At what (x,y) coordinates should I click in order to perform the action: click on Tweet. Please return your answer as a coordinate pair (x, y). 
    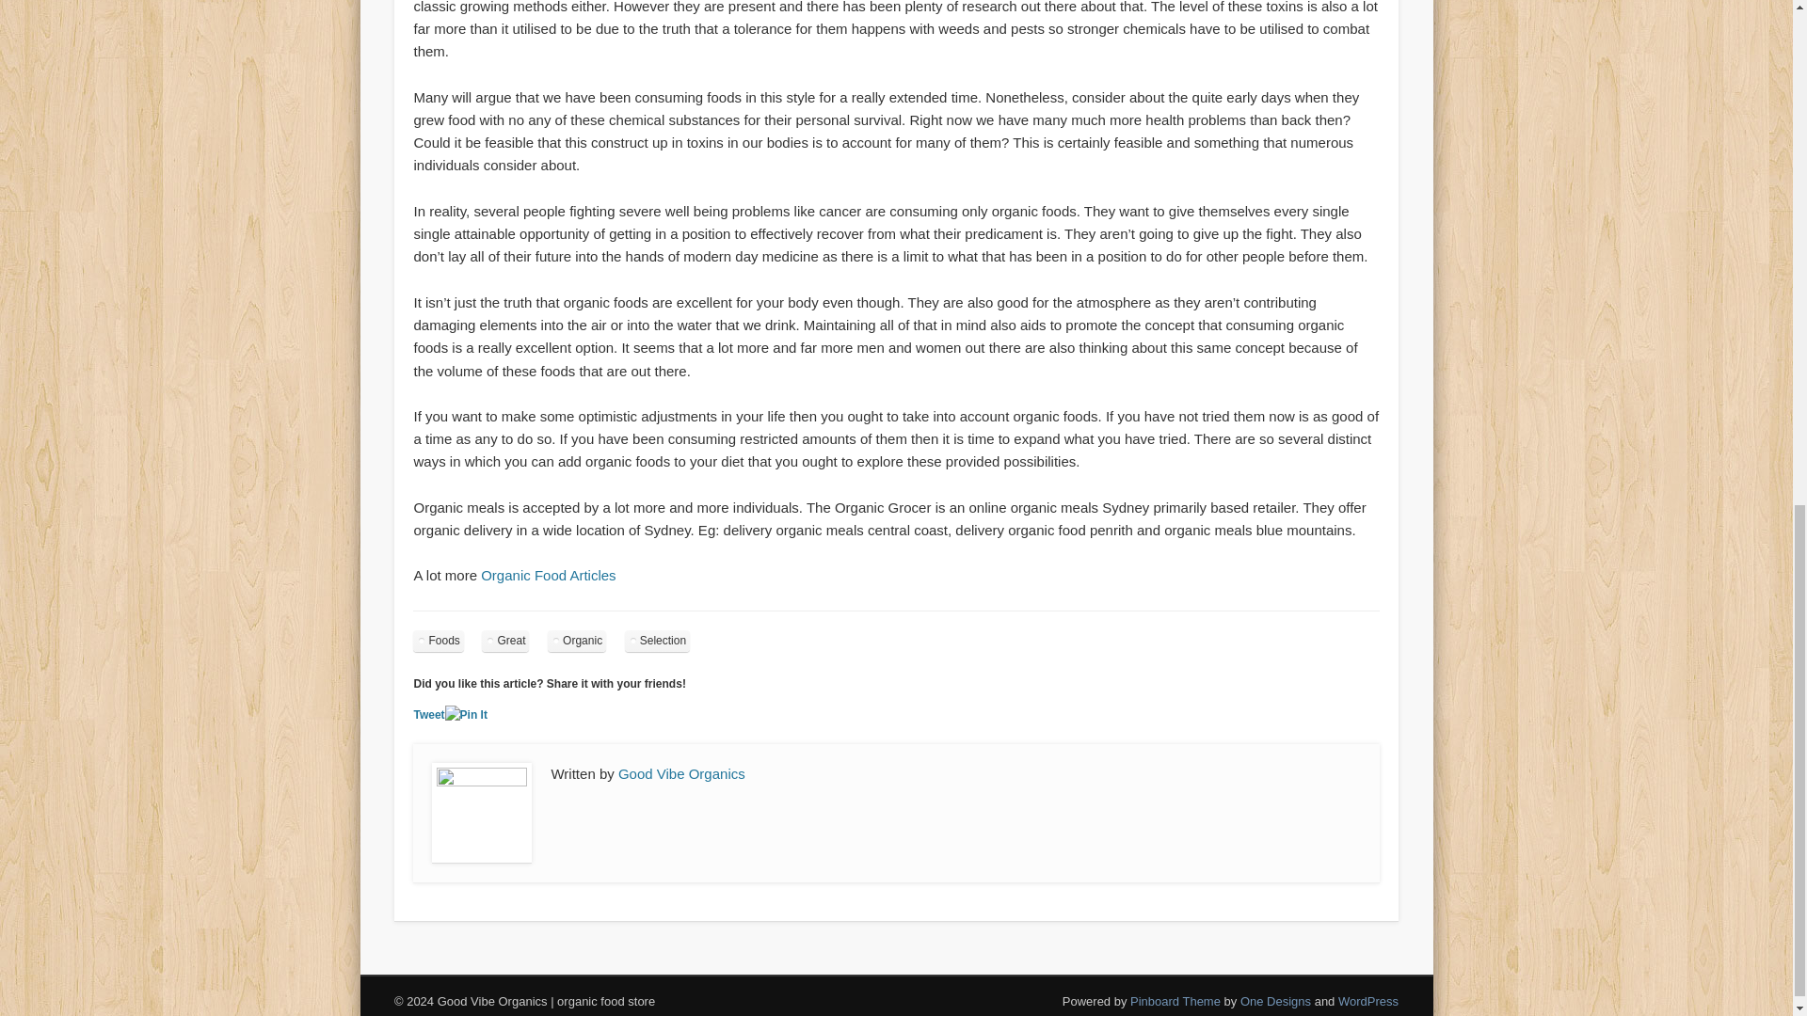
    Looking at the image, I should click on (429, 714).